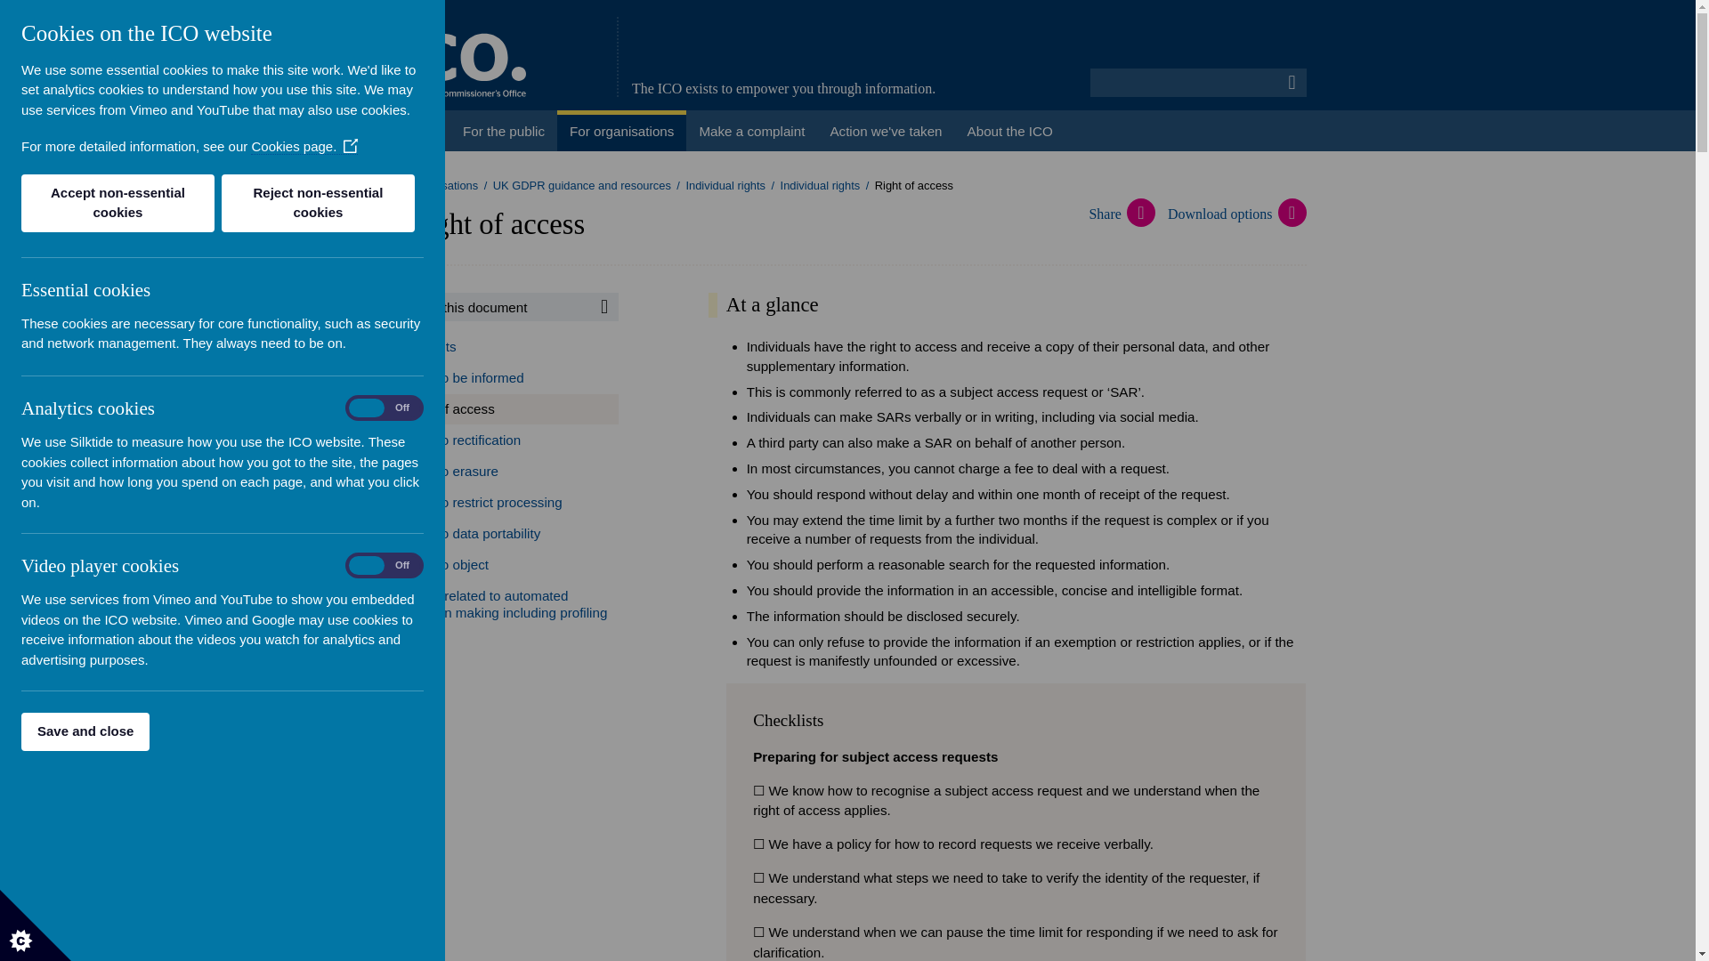  I want to click on Share, so click(1127, 214).